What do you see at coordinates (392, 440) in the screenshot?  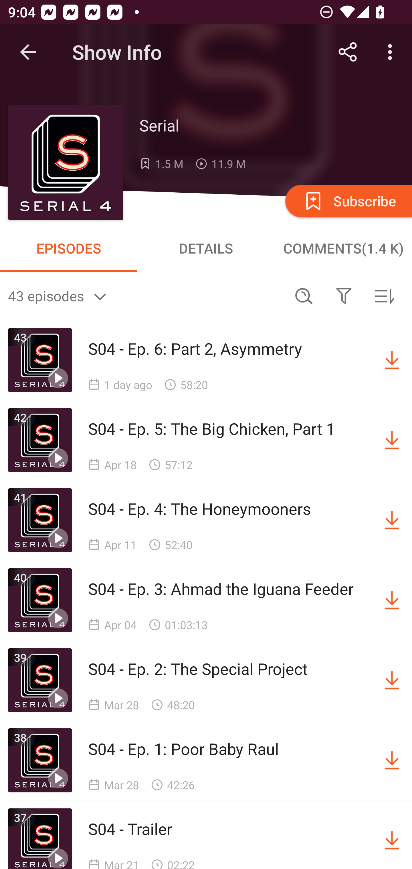 I see `Download` at bounding box center [392, 440].